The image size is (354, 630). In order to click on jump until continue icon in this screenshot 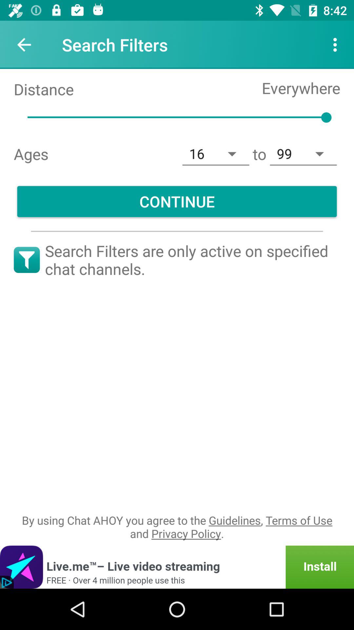, I will do `click(177, 201)`.